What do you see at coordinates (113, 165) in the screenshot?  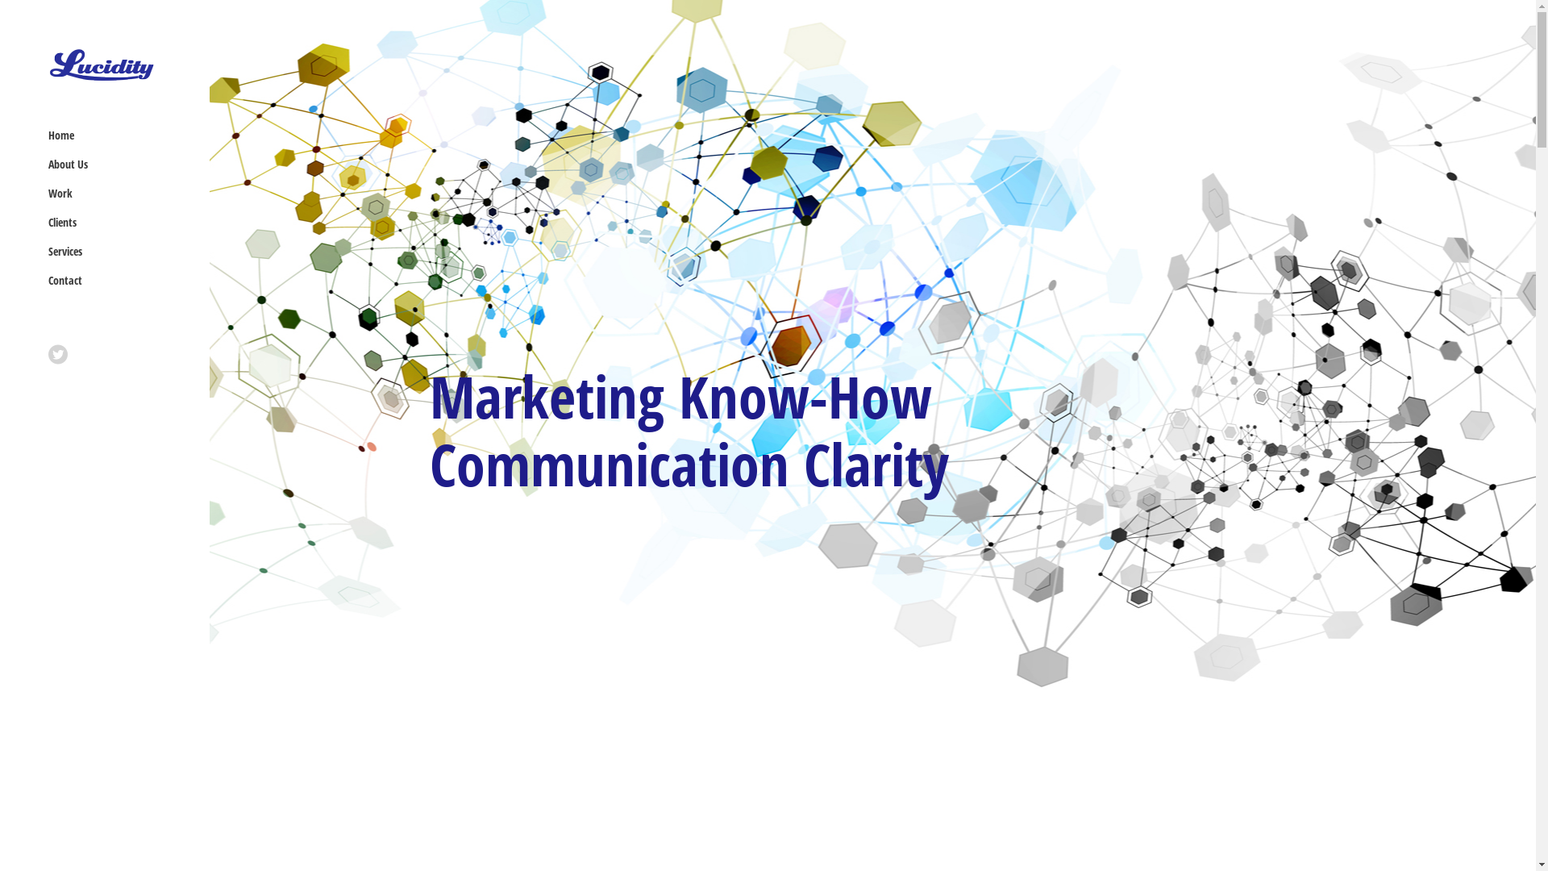 I see `About Us` at bounding box center [113, 165].